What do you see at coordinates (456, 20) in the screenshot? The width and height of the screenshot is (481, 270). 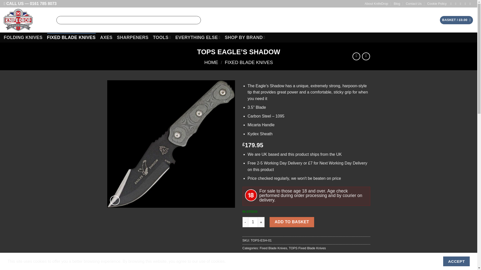 I see `Basket` at bounding box center [456, 20].